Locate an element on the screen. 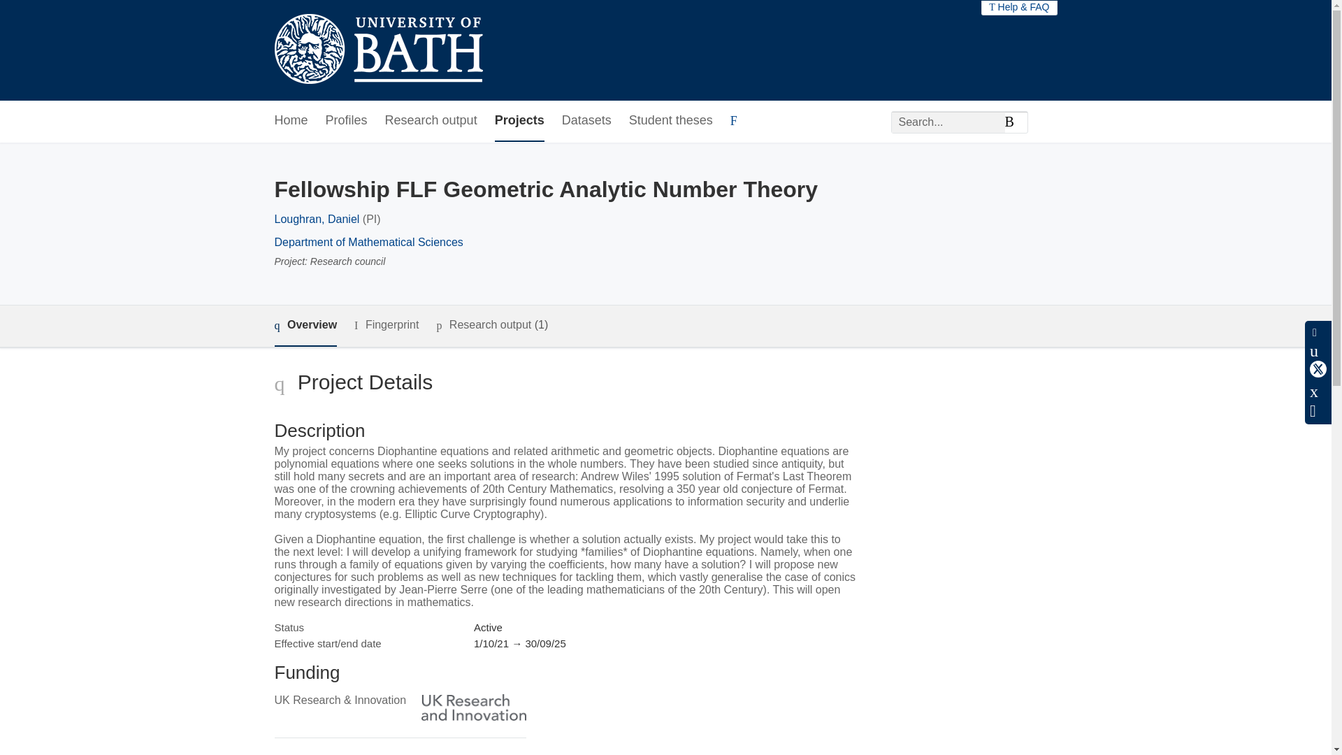  Home is located at coordinates (290, 121).